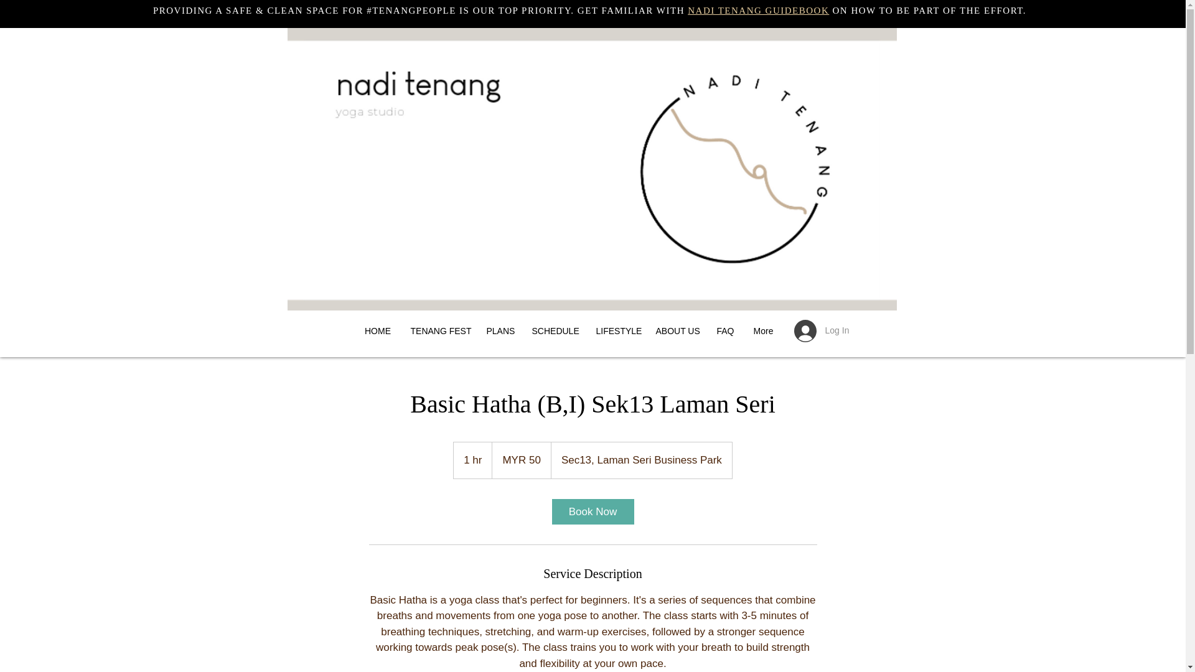  I want to click on ABOUT US, so click(677, 331).